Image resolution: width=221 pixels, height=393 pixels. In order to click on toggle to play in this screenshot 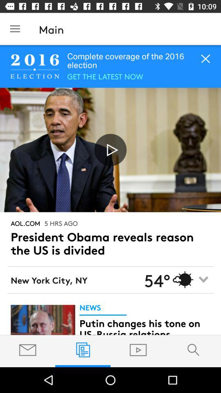, I will do `click(110, 150)`.